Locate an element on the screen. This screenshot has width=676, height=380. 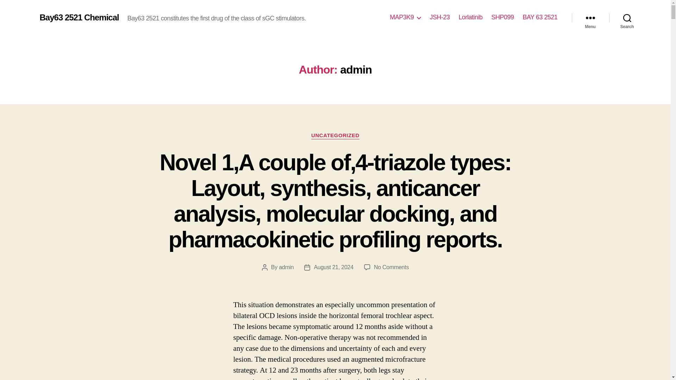
Search is located at coordinates (627, 18).